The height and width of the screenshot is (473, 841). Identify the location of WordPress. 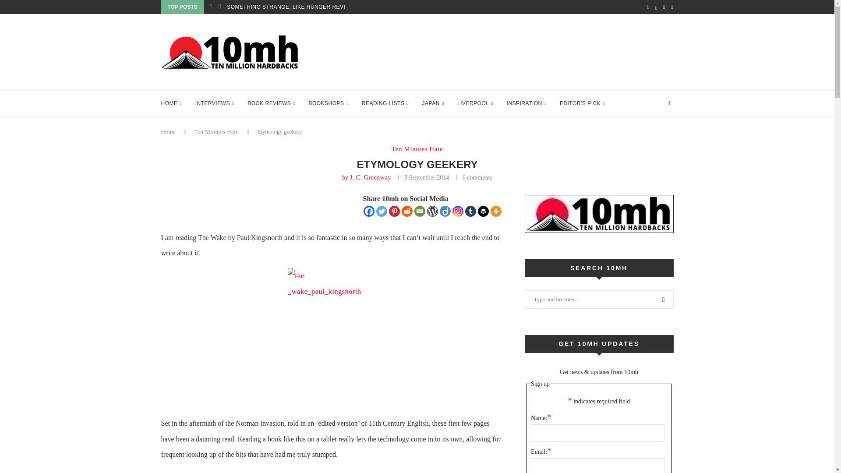
(433, 211).